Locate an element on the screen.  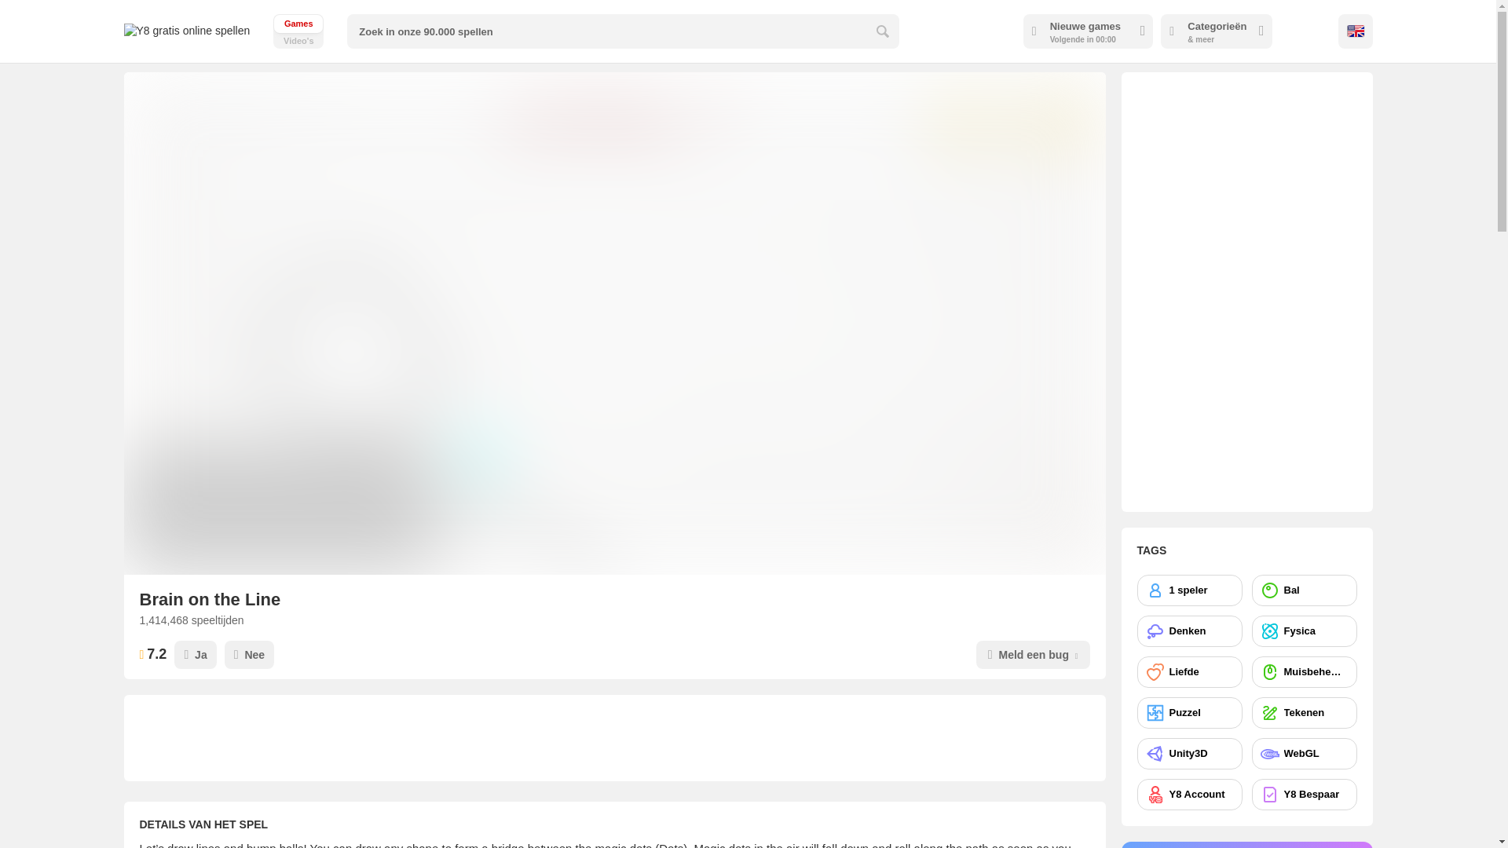
Liefde is located at coordinates (1189, 712).